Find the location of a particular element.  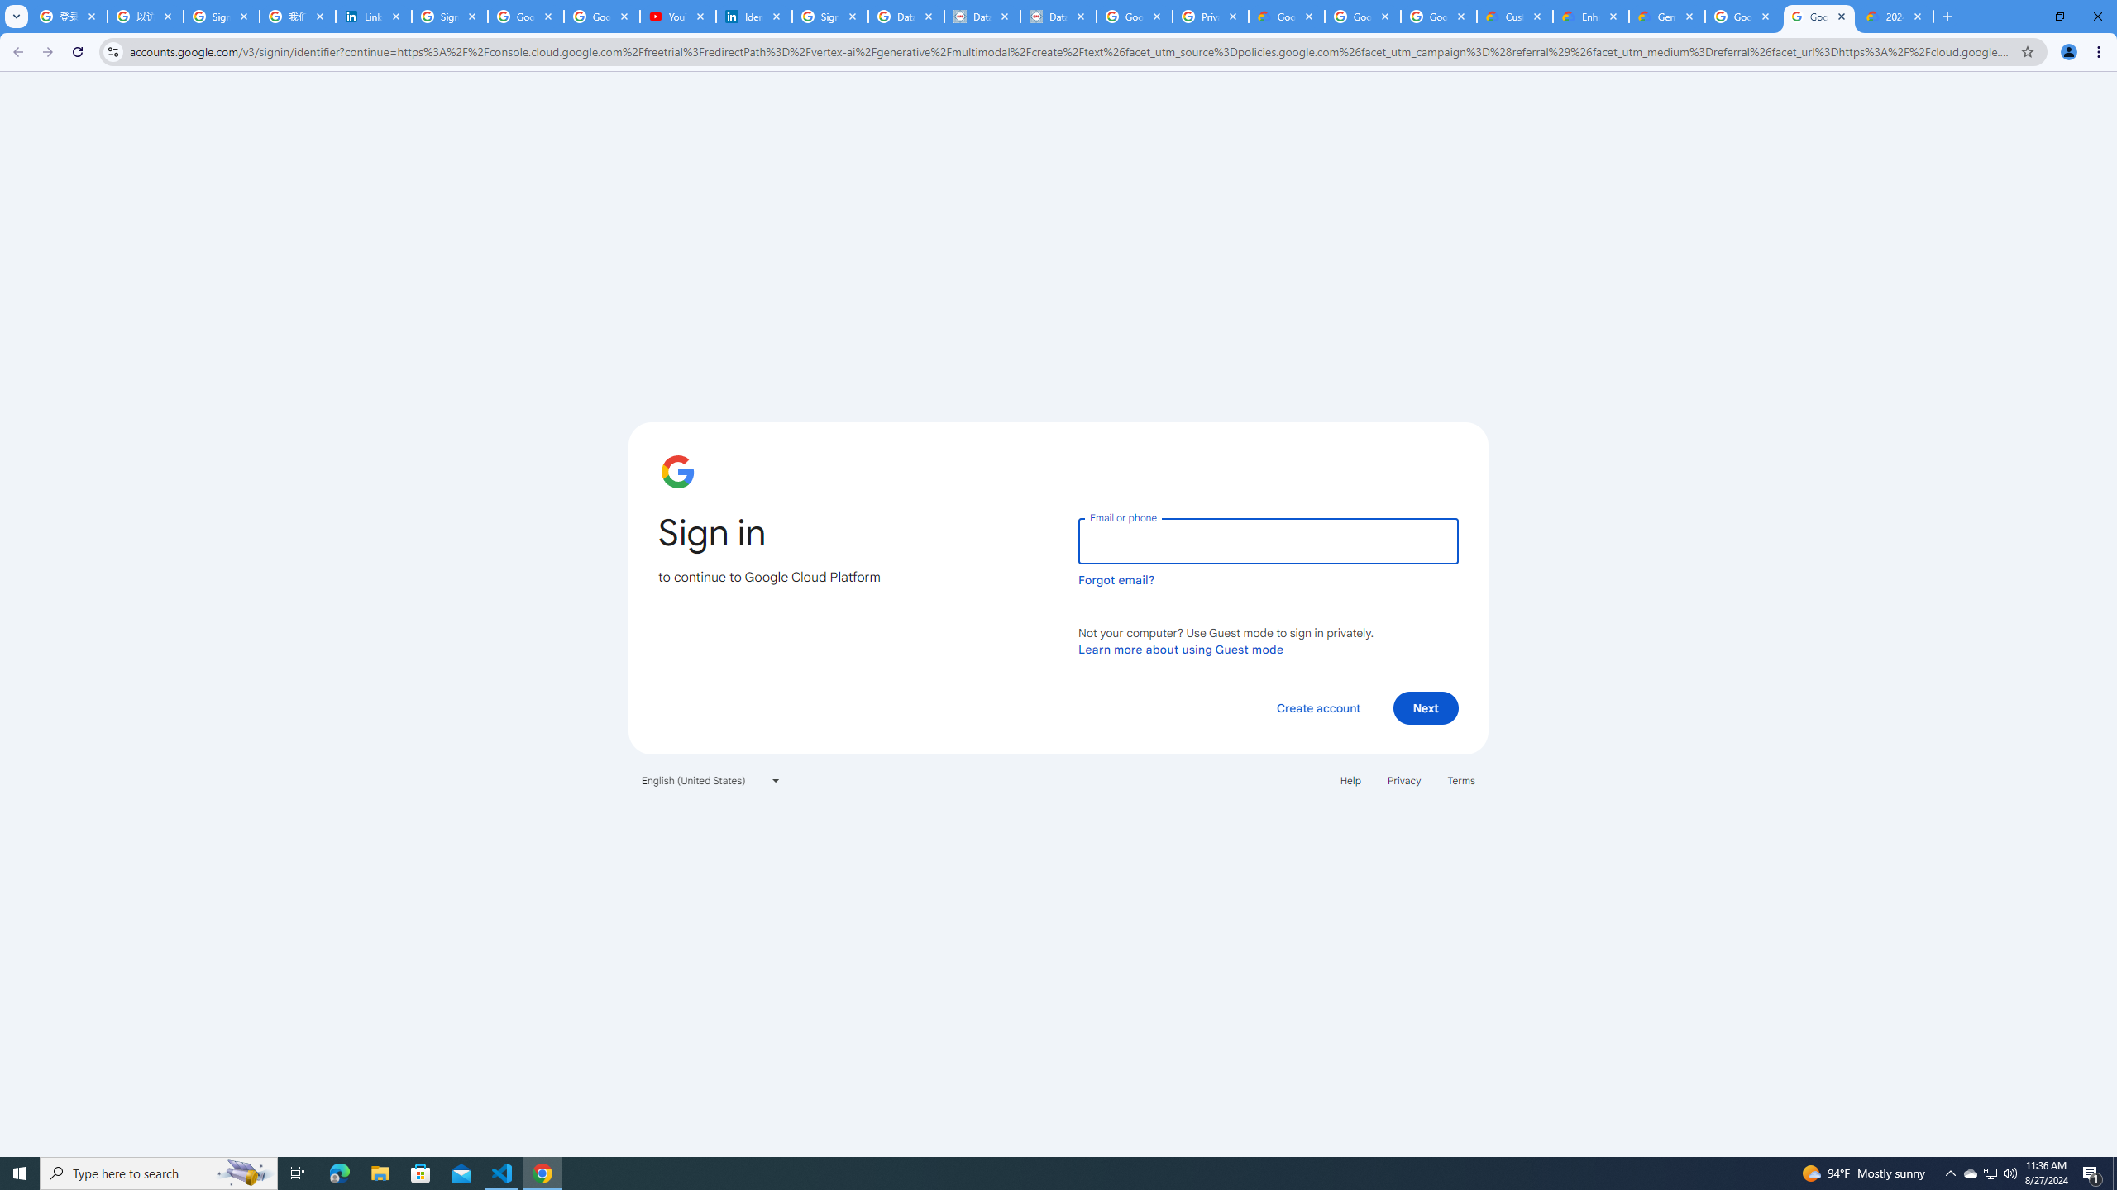

Forgot email? is located at coordinates (1116, 580).